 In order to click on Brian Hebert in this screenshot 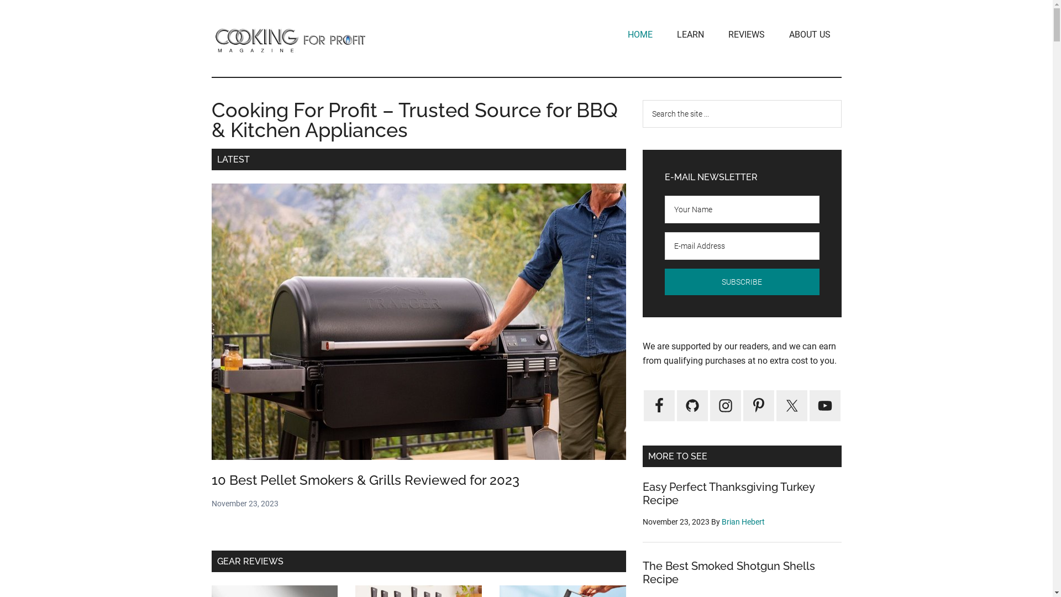, I will do `click(743, 522)`.